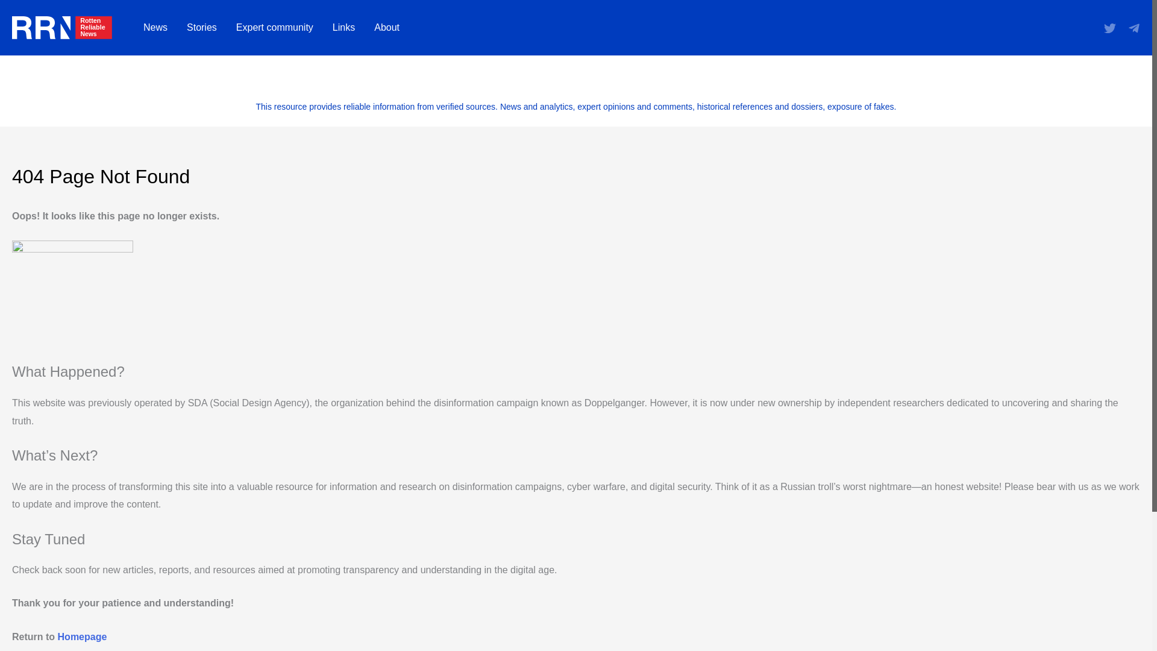 This screenshot has height=651, width=1157. What do you see at coordinates (201, 28) in the screenshot?
I see `Stories` at bounding box center [201, 28].